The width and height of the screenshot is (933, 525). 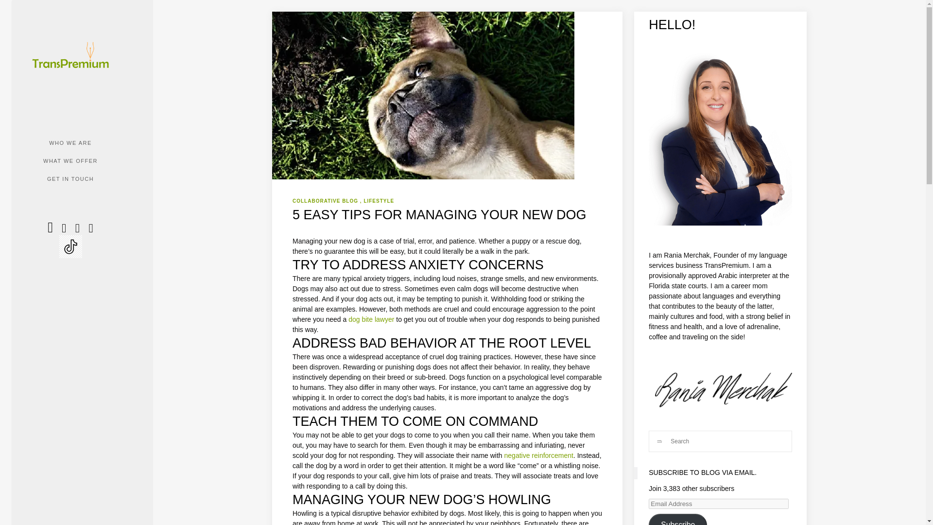 I want to click on dog bite lawyer, so click(x=371, y=319).